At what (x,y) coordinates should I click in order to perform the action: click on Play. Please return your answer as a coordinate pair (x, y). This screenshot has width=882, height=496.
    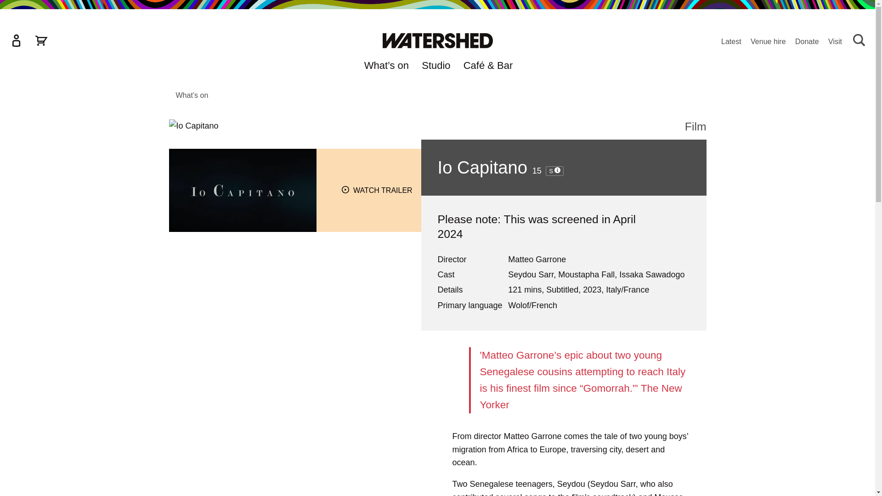
    Looking at the image, I should click on (345, 190).